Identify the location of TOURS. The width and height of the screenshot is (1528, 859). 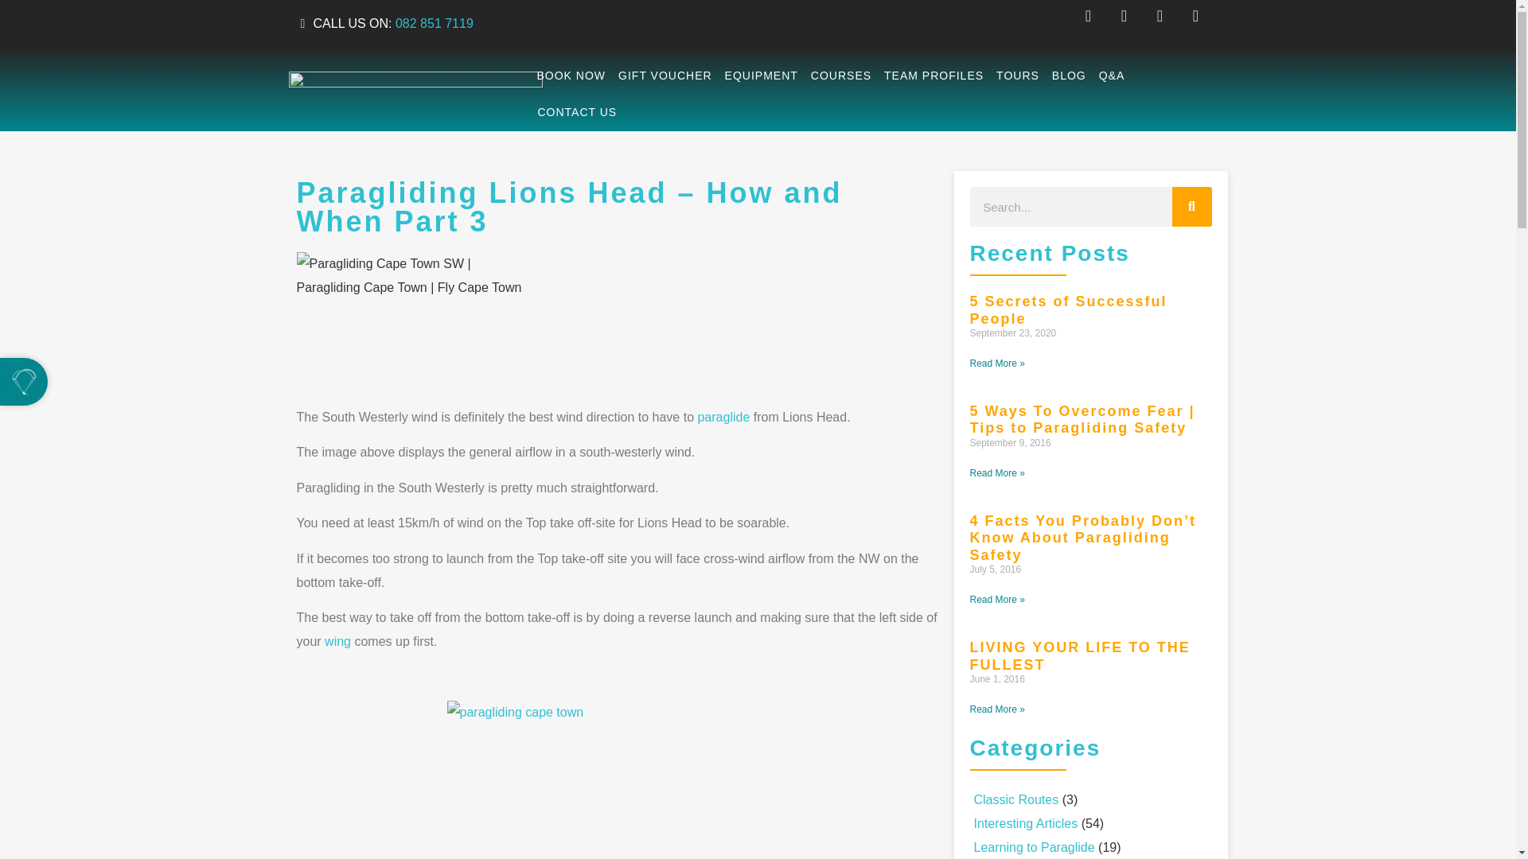
(1017, 75).